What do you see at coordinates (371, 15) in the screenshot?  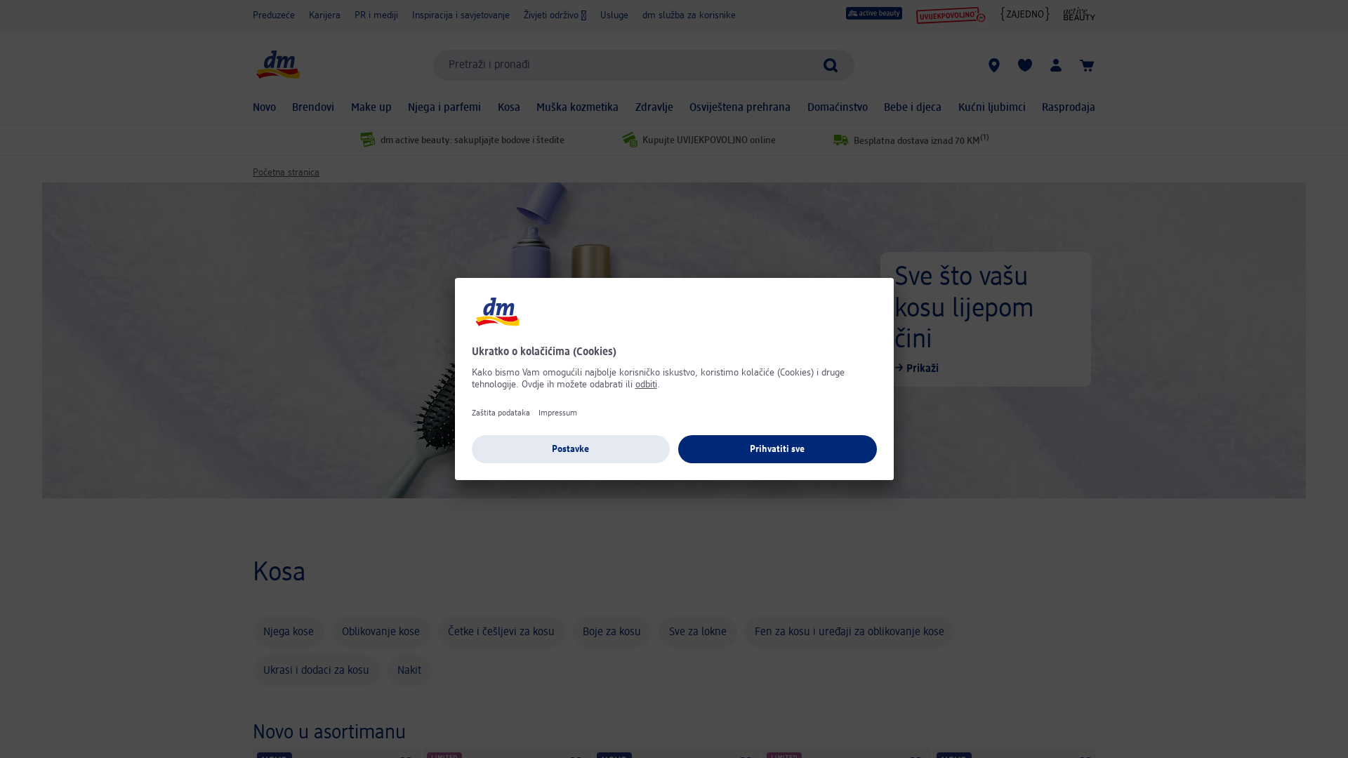 I see `PR i mediji` at bounding box center [371, 15].